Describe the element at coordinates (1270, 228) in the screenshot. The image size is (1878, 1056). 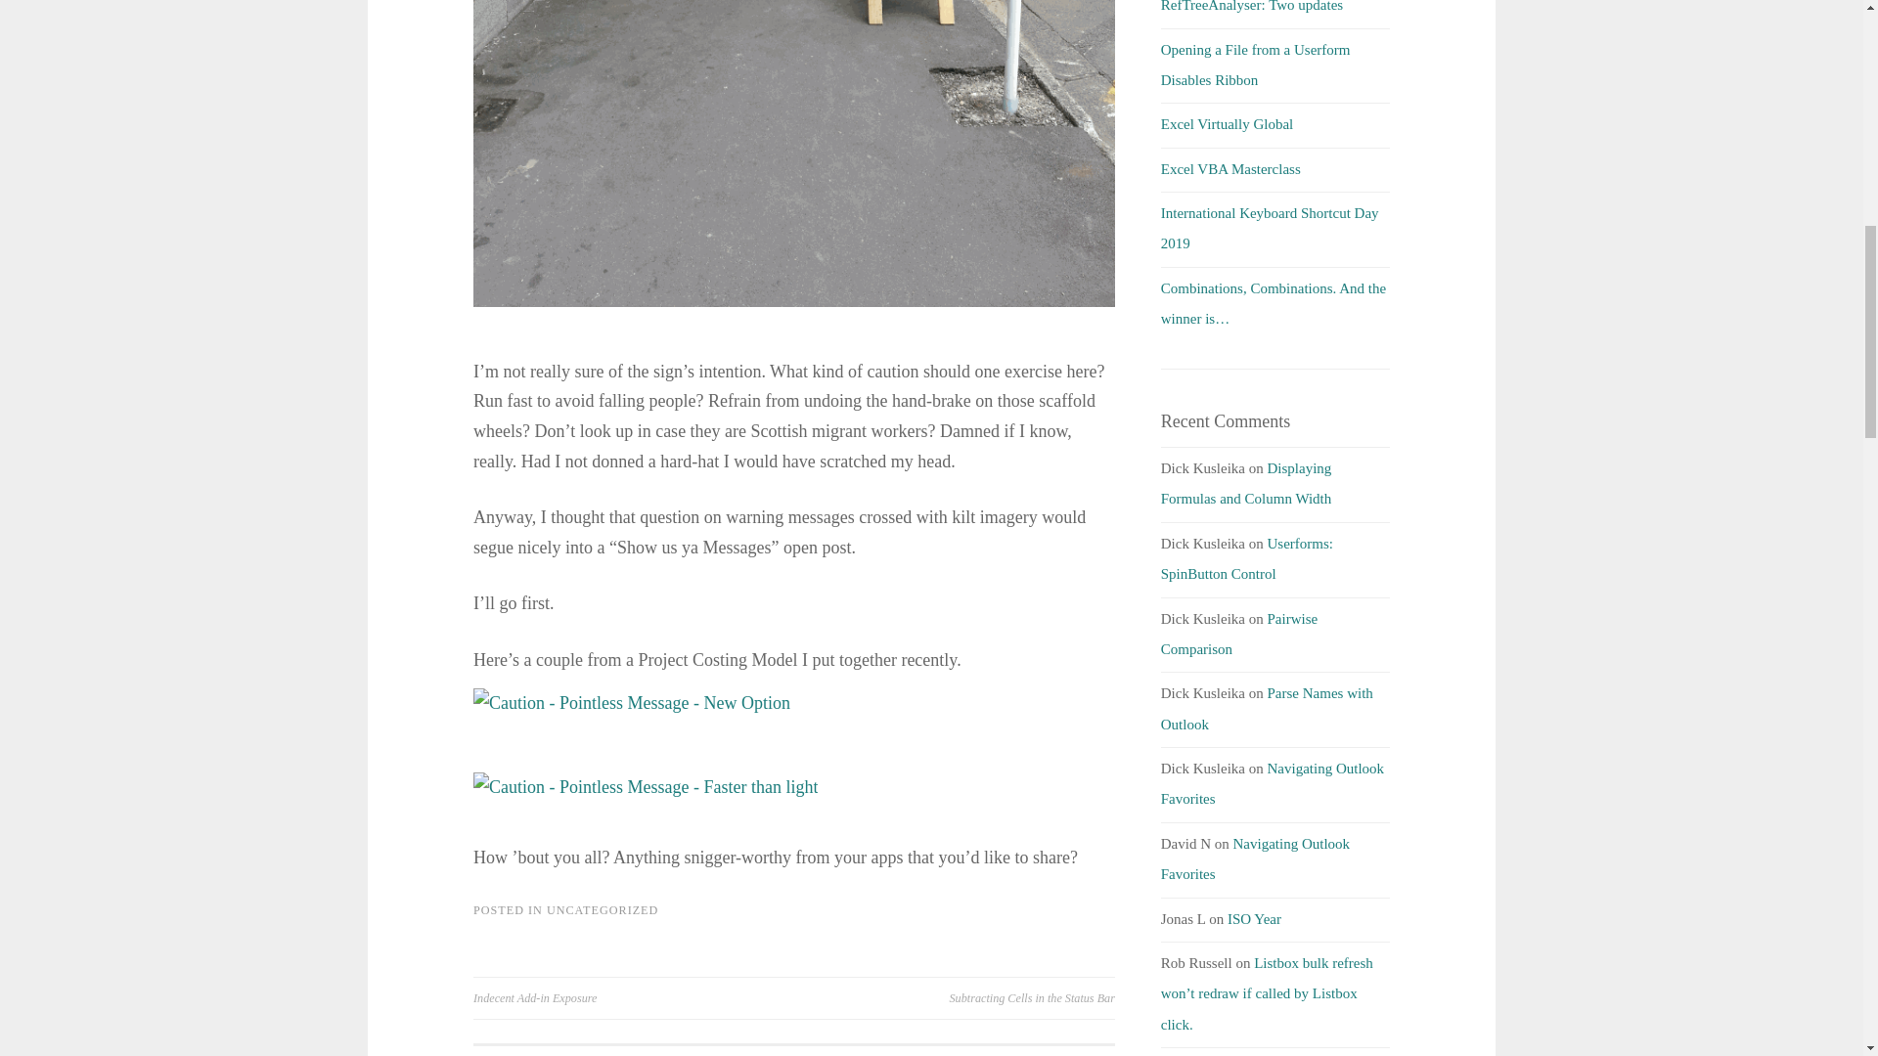
I see `International Keyboard Shortcut Day 2019` at that location.